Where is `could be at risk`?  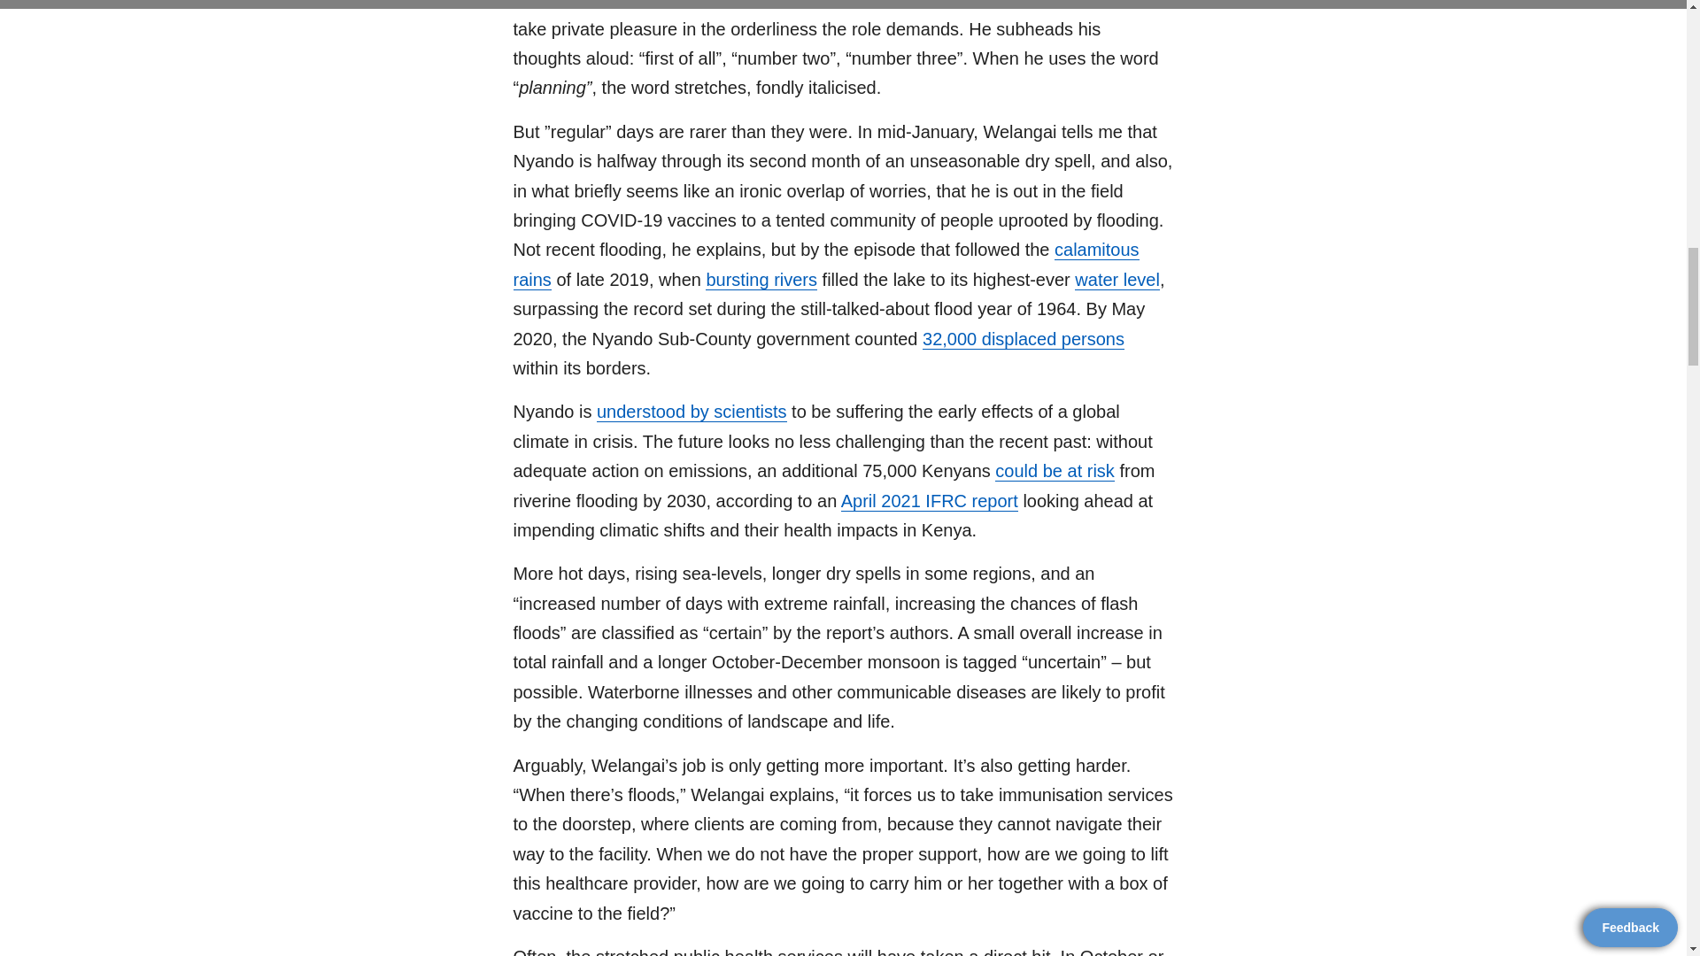 could be at risk is located at coordinates (1055, 471).